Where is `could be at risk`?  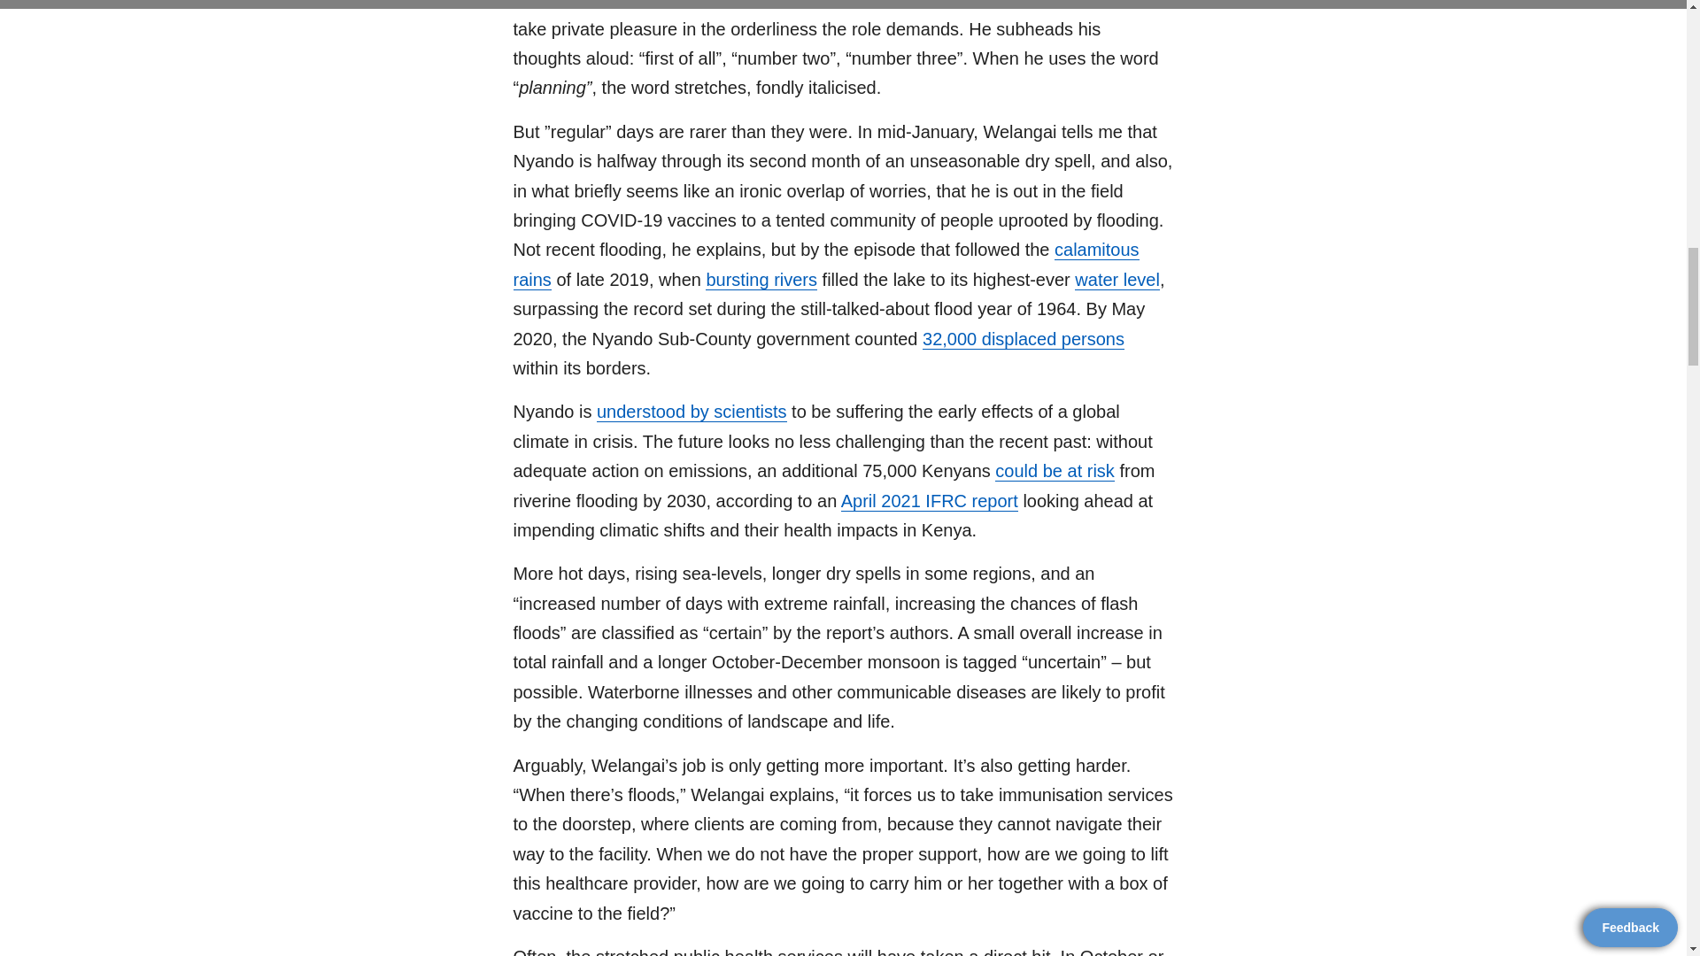 could be at risk is located at coordinates (1055, 471).